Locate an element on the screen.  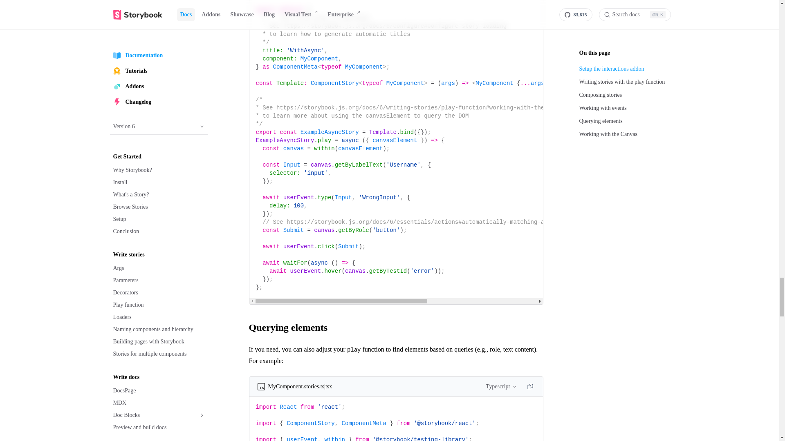
Querying elements is located at coordinates (396, 327).